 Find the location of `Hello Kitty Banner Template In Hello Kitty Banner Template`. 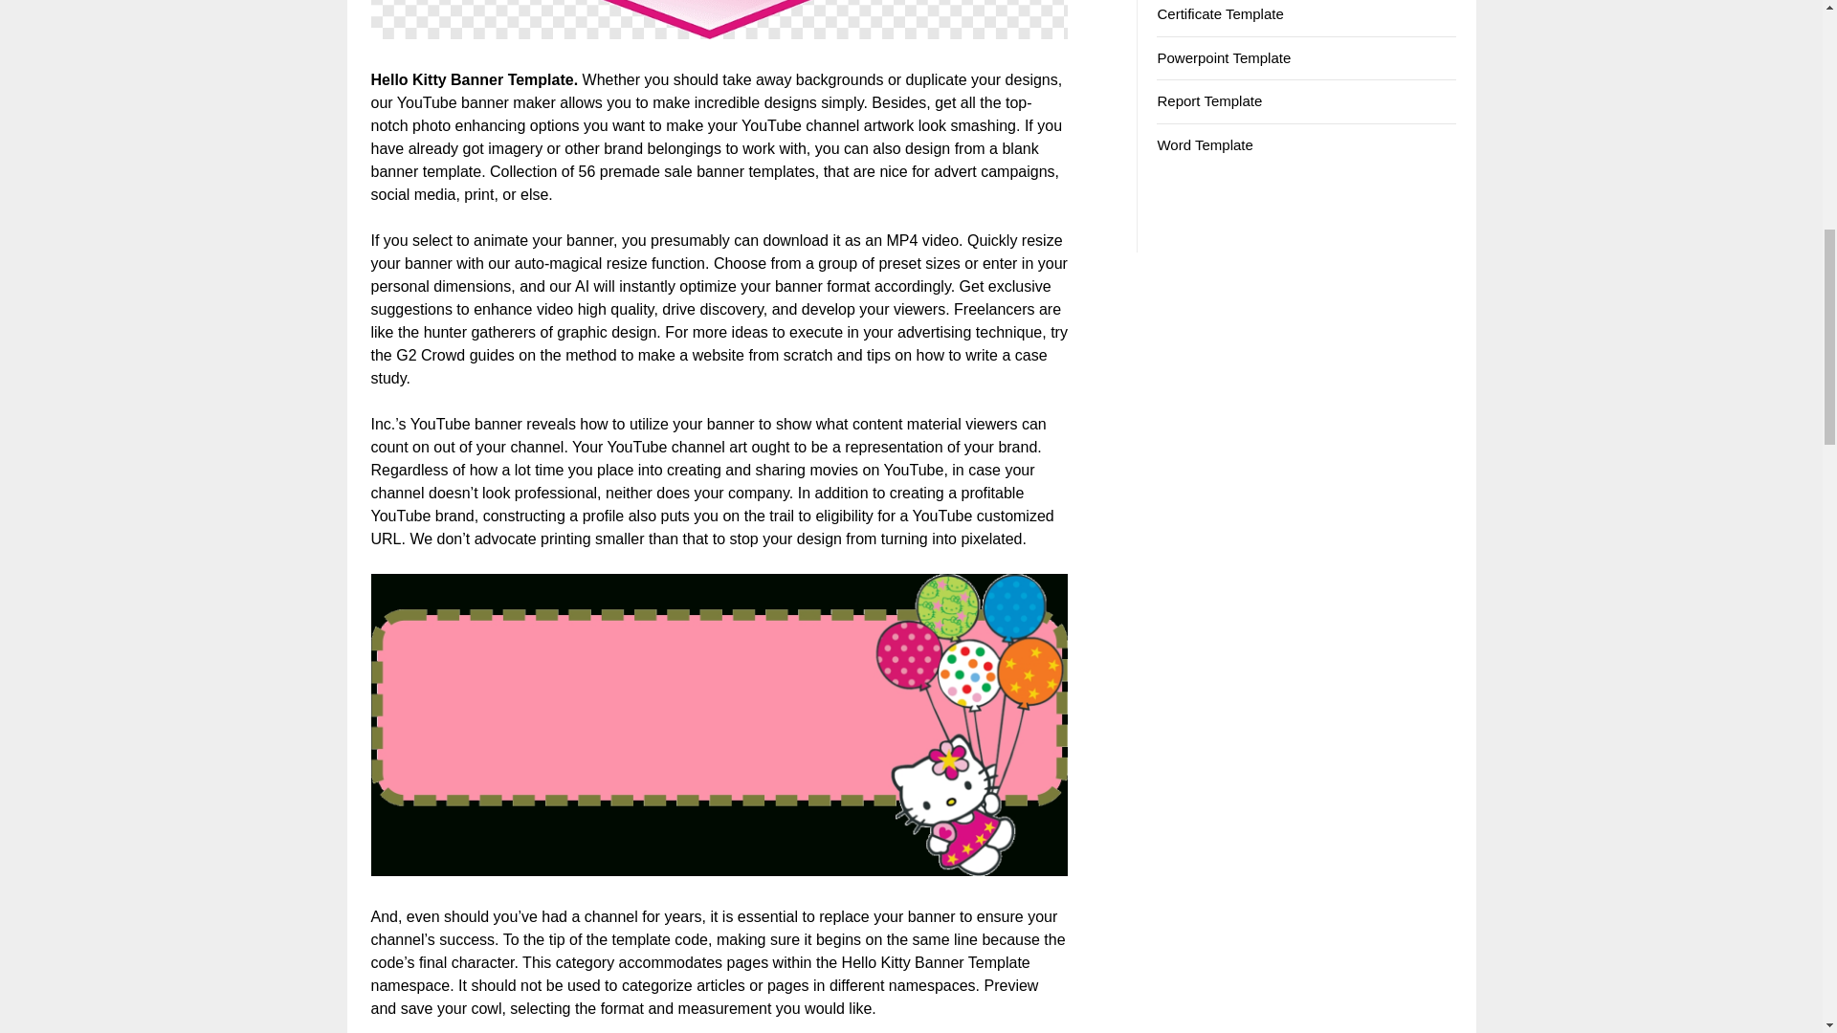

Hello Kitty Banner Template In Hello Kitty Banner Template is located at coordinates (719, 870).